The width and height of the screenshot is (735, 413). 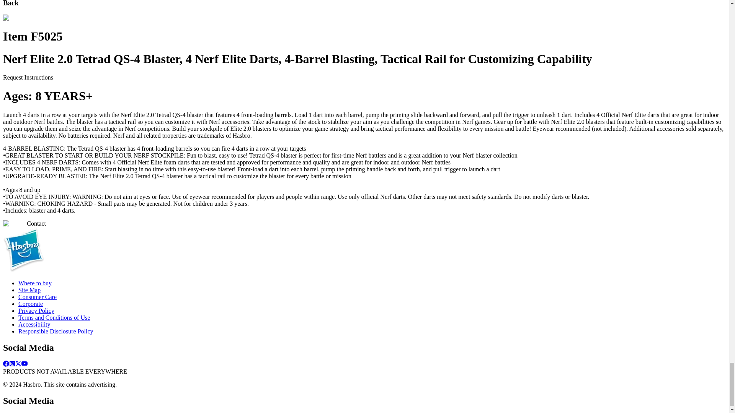 I want to click on Site Map, so click(x=29, y=290).